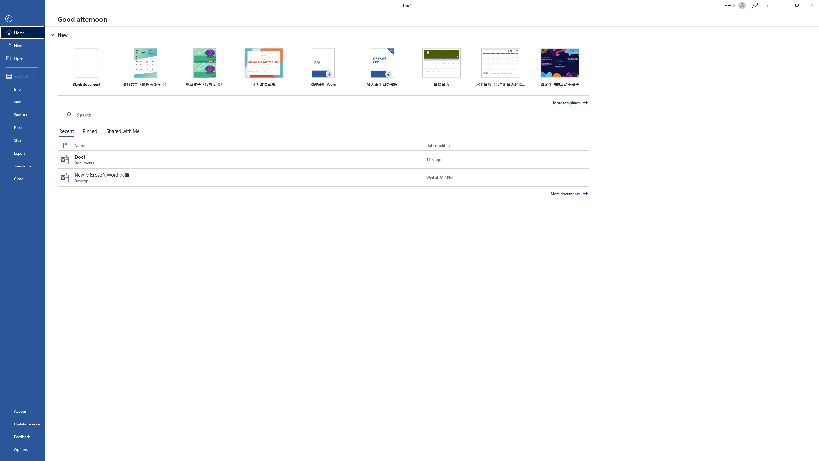 Image resolution: width=819 pixels, height=461 pixels. What do you see at coordinates (569, 193) in the screenshot?
I see `More documents` at bounding box center [569, 193].